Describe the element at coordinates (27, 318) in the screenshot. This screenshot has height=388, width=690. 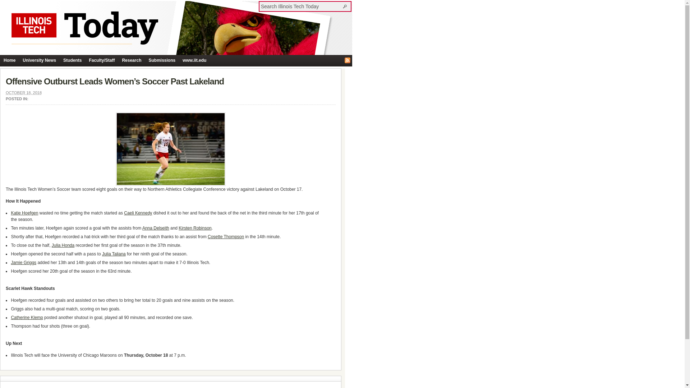
I see `Catherine Klemp` at that location.